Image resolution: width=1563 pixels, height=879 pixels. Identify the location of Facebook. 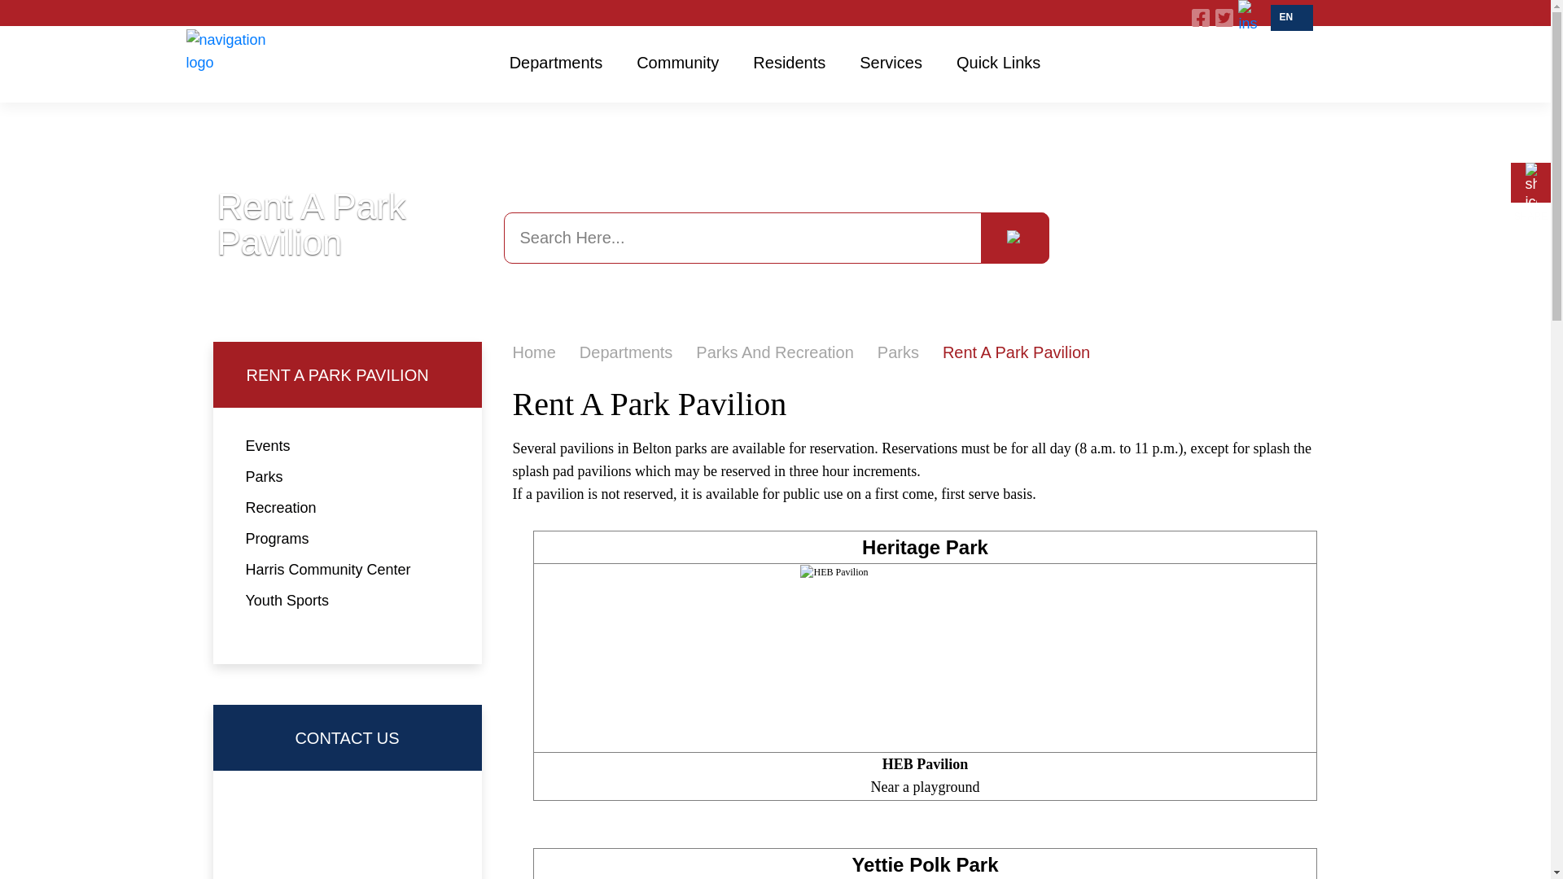
(1200, 17).